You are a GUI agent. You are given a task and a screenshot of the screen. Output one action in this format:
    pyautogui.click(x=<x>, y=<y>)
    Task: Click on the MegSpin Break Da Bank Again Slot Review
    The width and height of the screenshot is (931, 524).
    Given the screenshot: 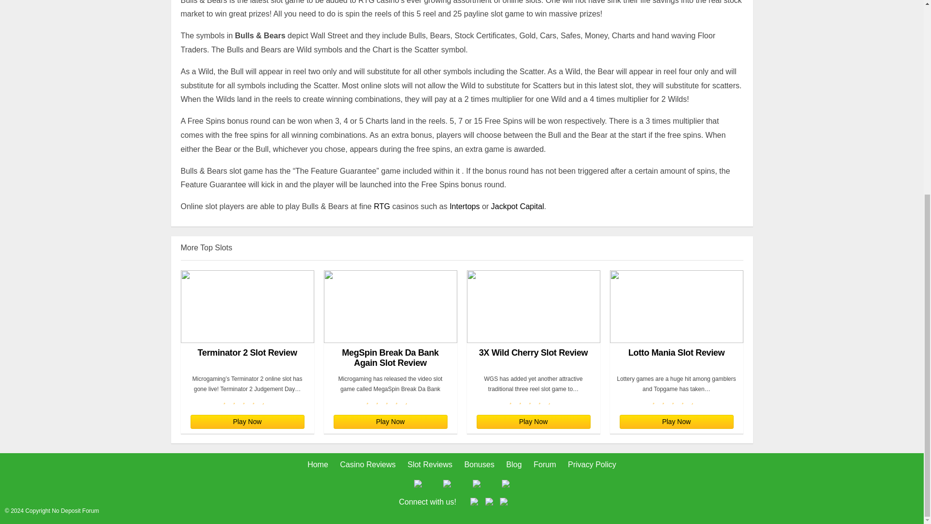 What is the action you would take?
    pyautogui.click(x=390, y=320)
    